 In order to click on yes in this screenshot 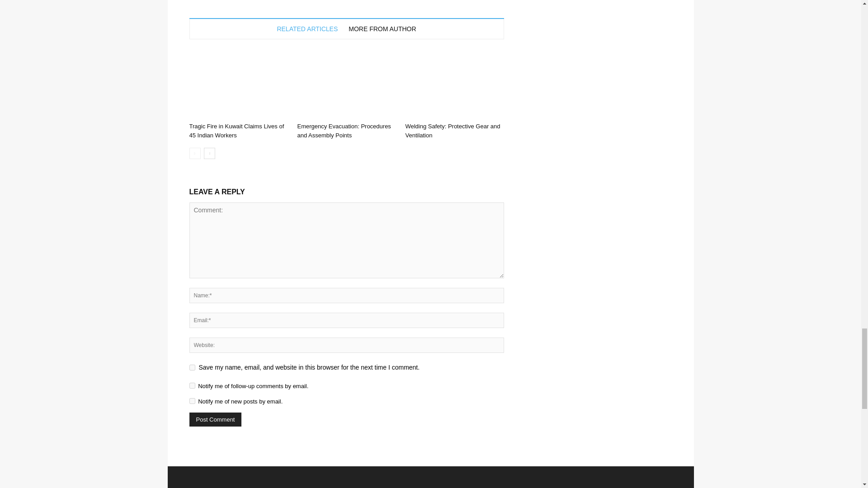, I will do `click(192, 367)`.